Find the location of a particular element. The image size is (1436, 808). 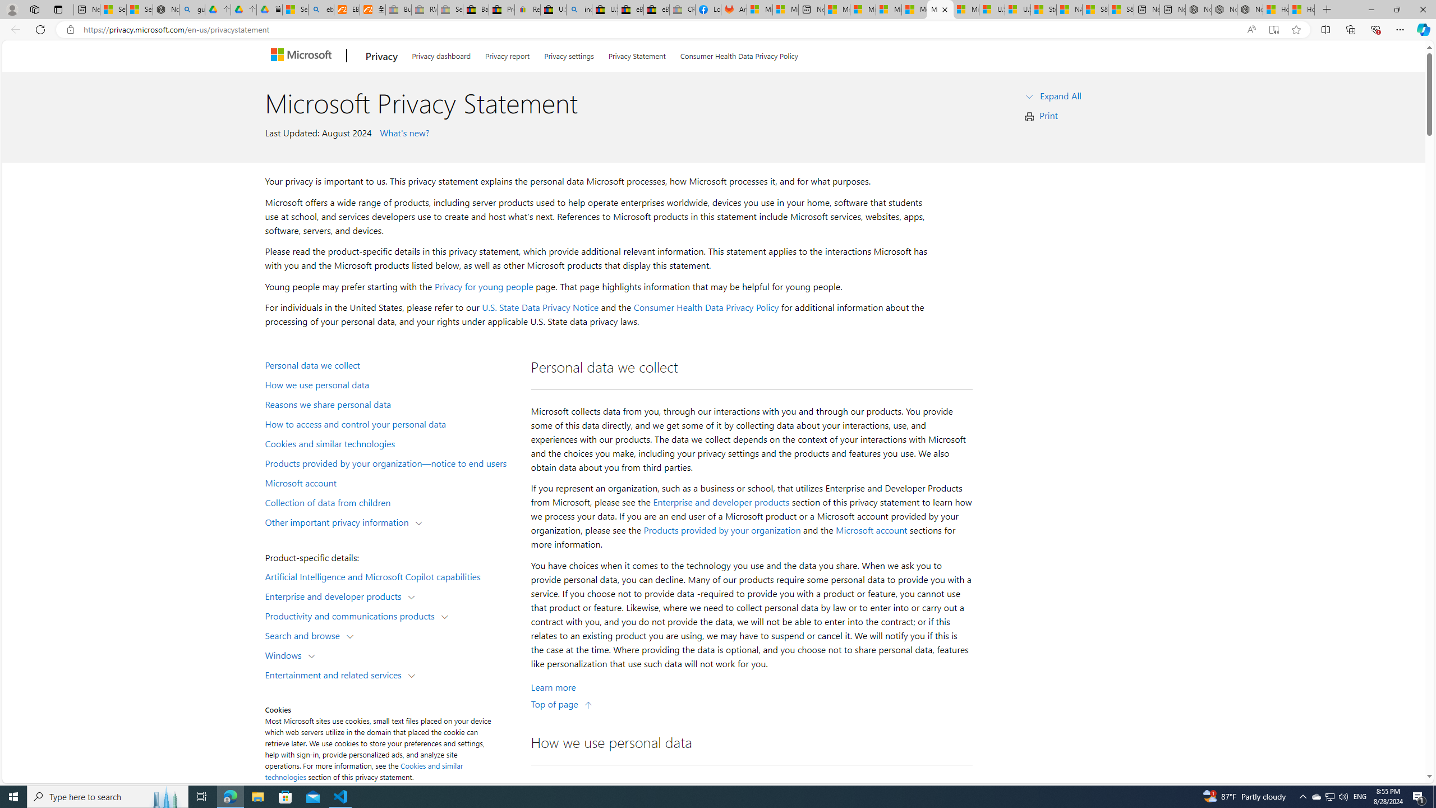

ebay - Search is located at coordinates (321, 10).